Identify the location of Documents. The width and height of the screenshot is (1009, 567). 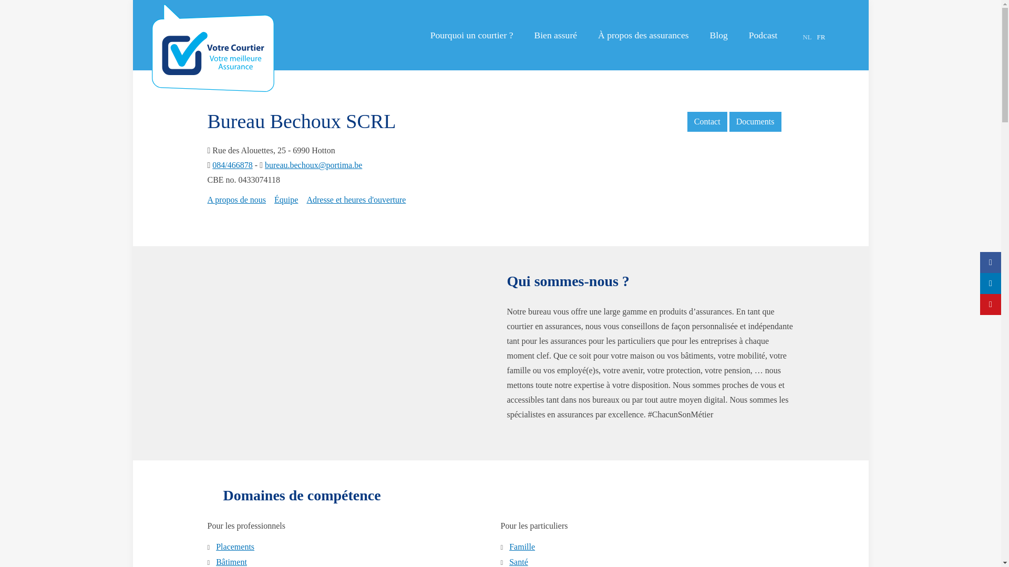
(756, 122).